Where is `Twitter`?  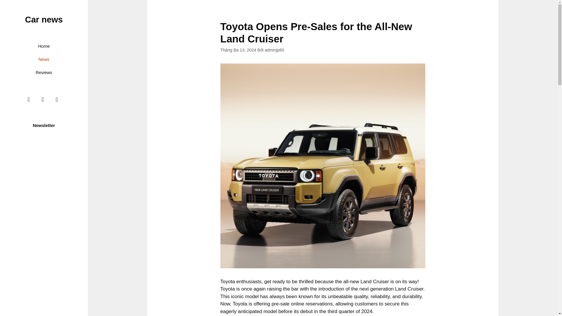
Twitter is located at coordinates (57, 99).